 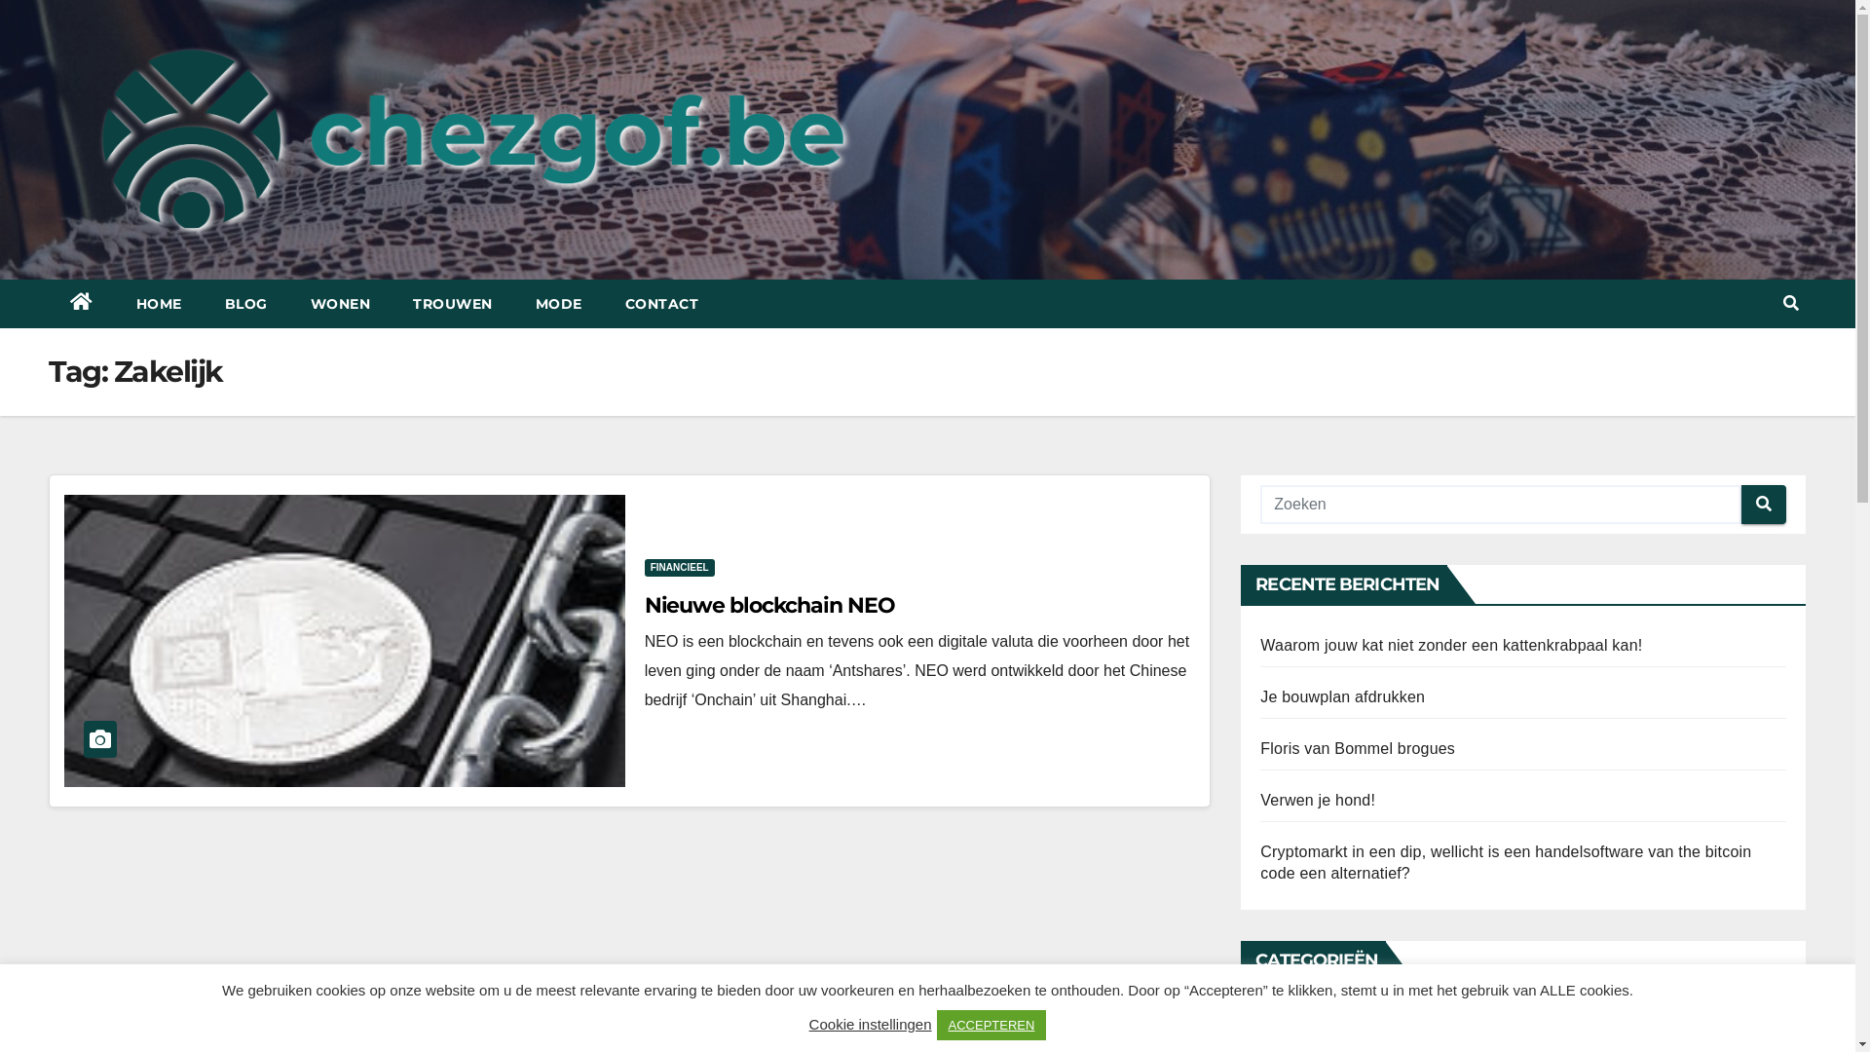 I want to click on Financieel, so click(x=1297, y=1021).